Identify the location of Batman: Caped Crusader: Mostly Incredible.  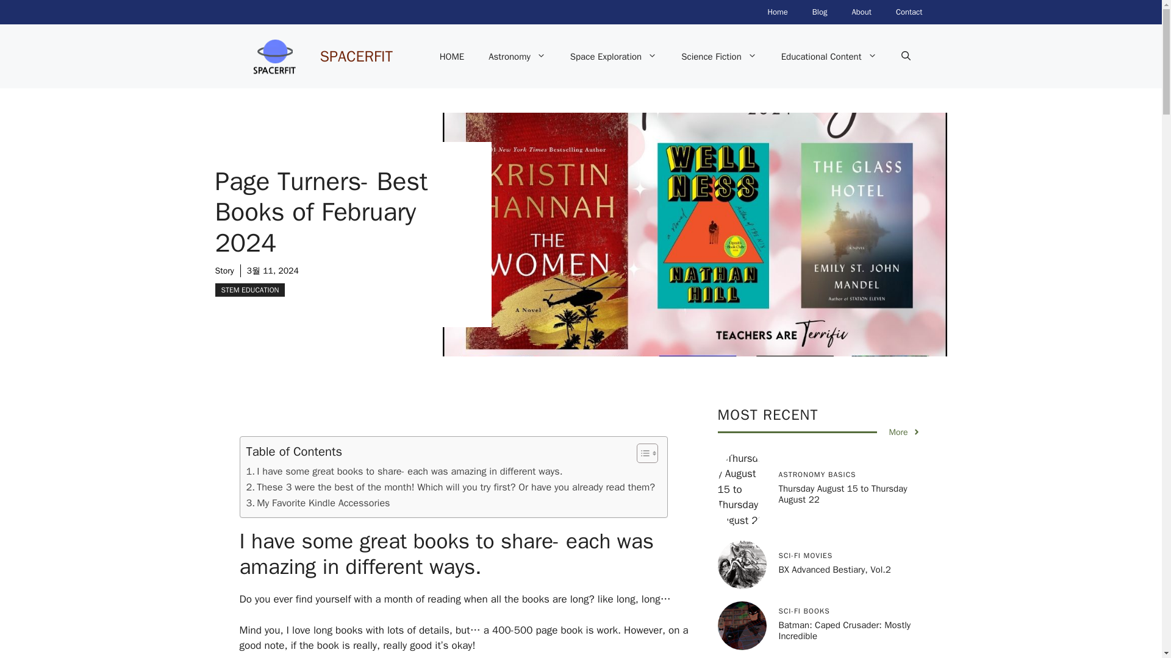
(741, 626).